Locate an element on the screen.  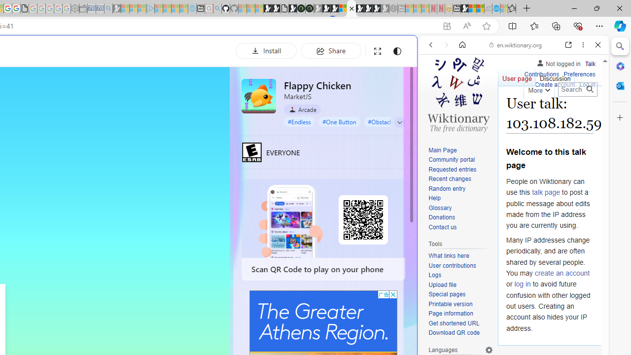
Discussion is located at coordinates (555, 76).